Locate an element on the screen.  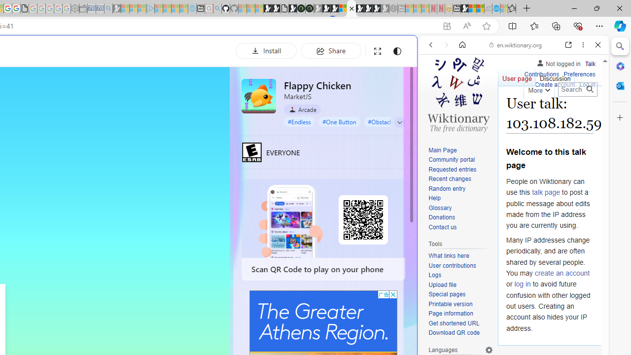
Discussion is located at coordinates (555, 76).